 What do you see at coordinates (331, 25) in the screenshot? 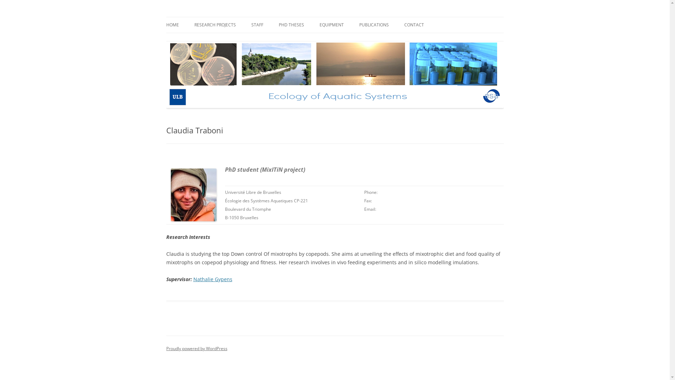
I see `EQUIPMENT` at bounding box center [331, 25].